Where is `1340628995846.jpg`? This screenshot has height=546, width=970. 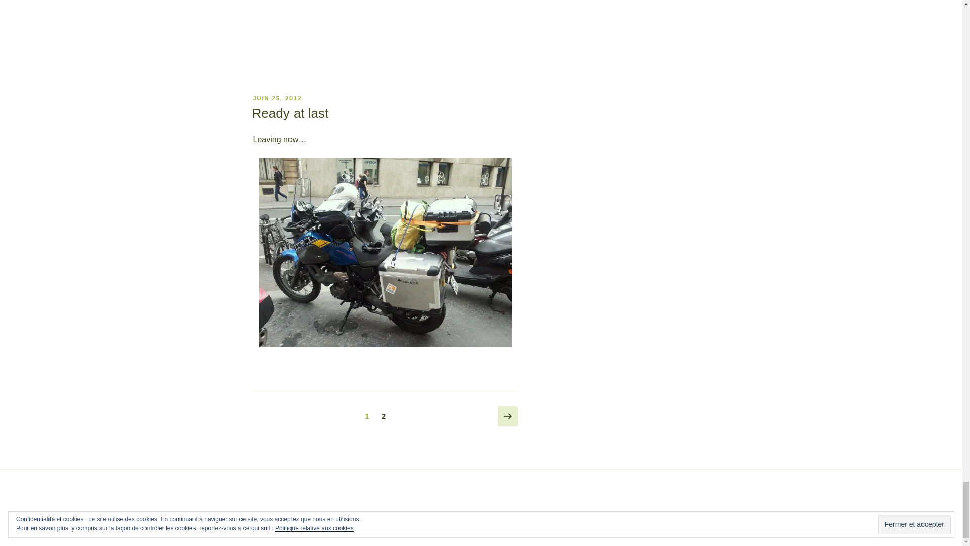
1340628995846.jpg is located at coordinates (385, 252).